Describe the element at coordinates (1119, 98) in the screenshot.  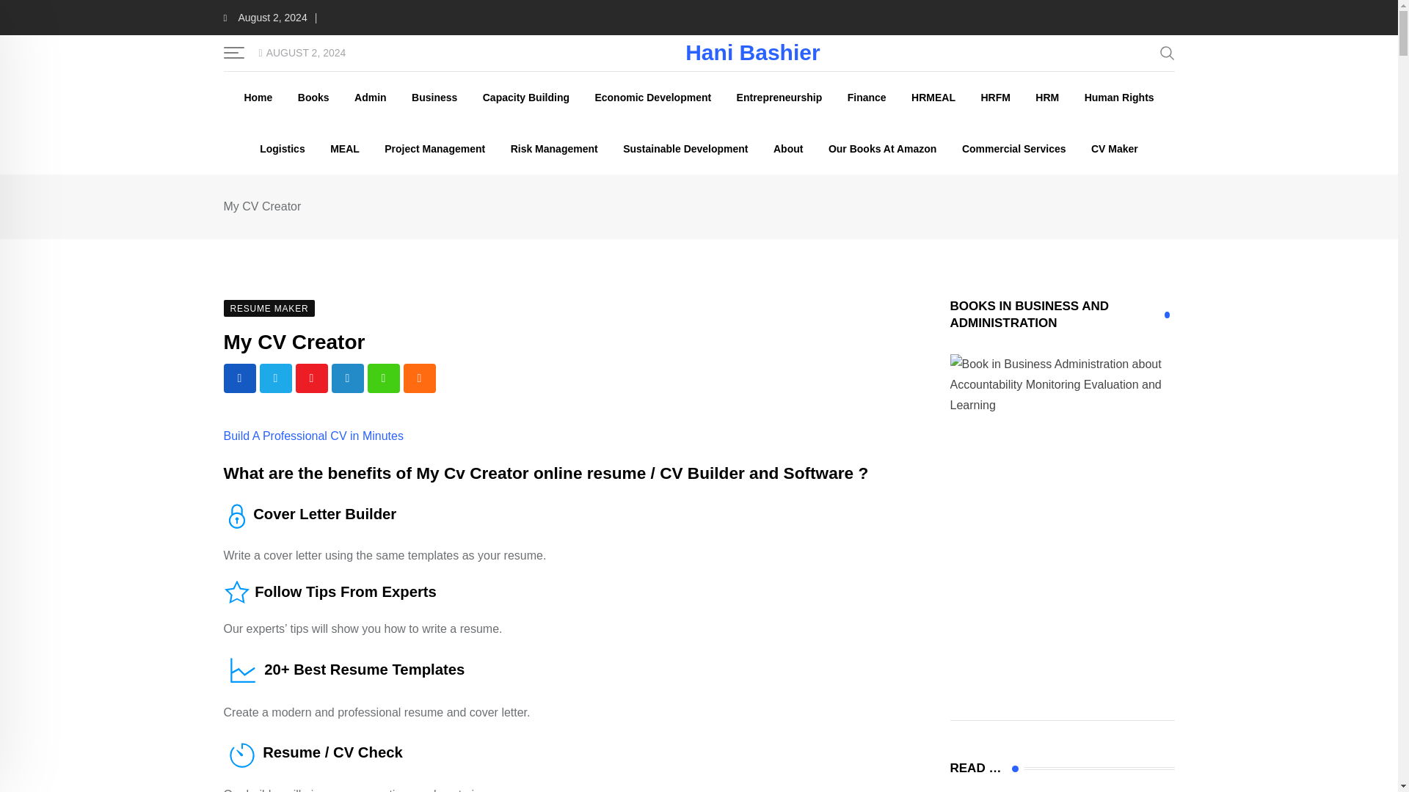
I see `Human Rights` at that location.